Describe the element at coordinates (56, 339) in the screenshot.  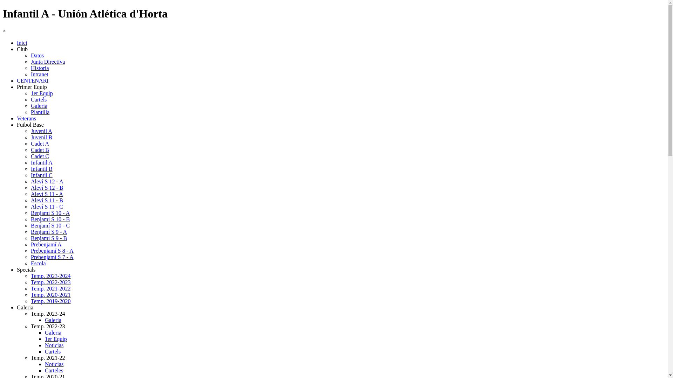
I see `1er Equip` at that location.